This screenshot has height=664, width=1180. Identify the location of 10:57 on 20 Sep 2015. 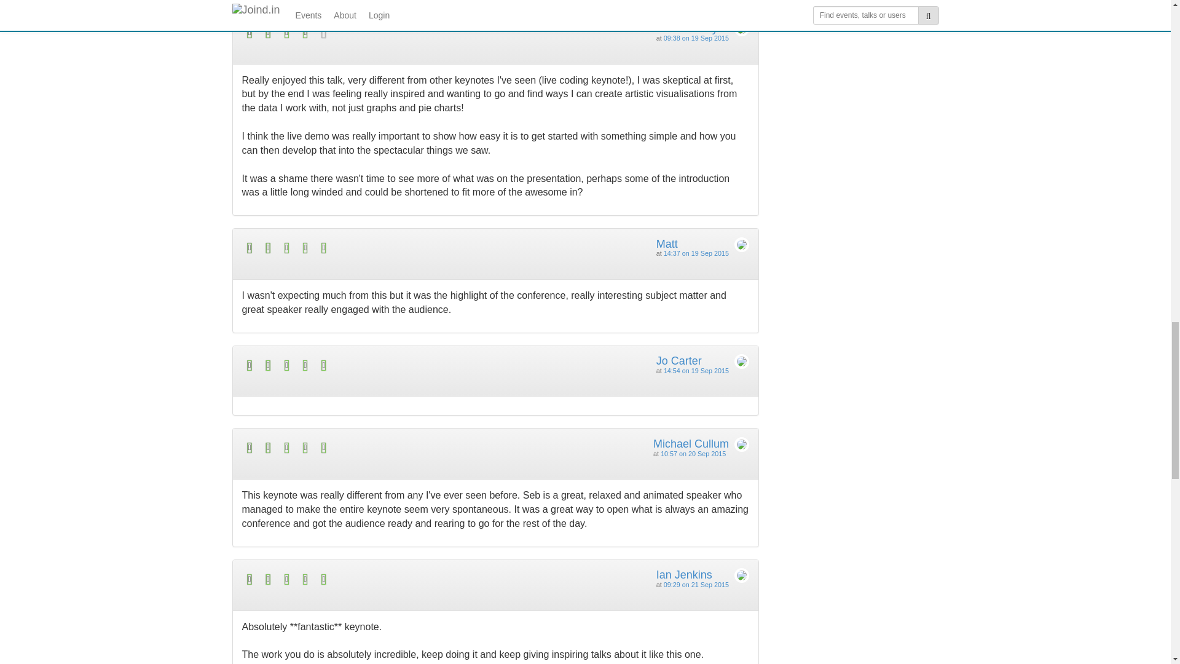
(693, 454).